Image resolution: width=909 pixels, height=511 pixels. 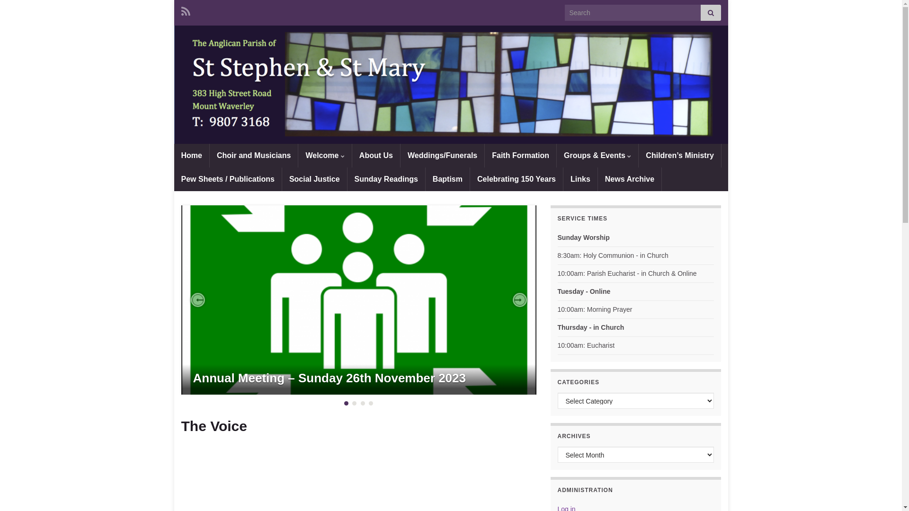 What do you see at coordinates (192, 156) in the screenshot?
I see `Home` at bounding box center [192, 156].